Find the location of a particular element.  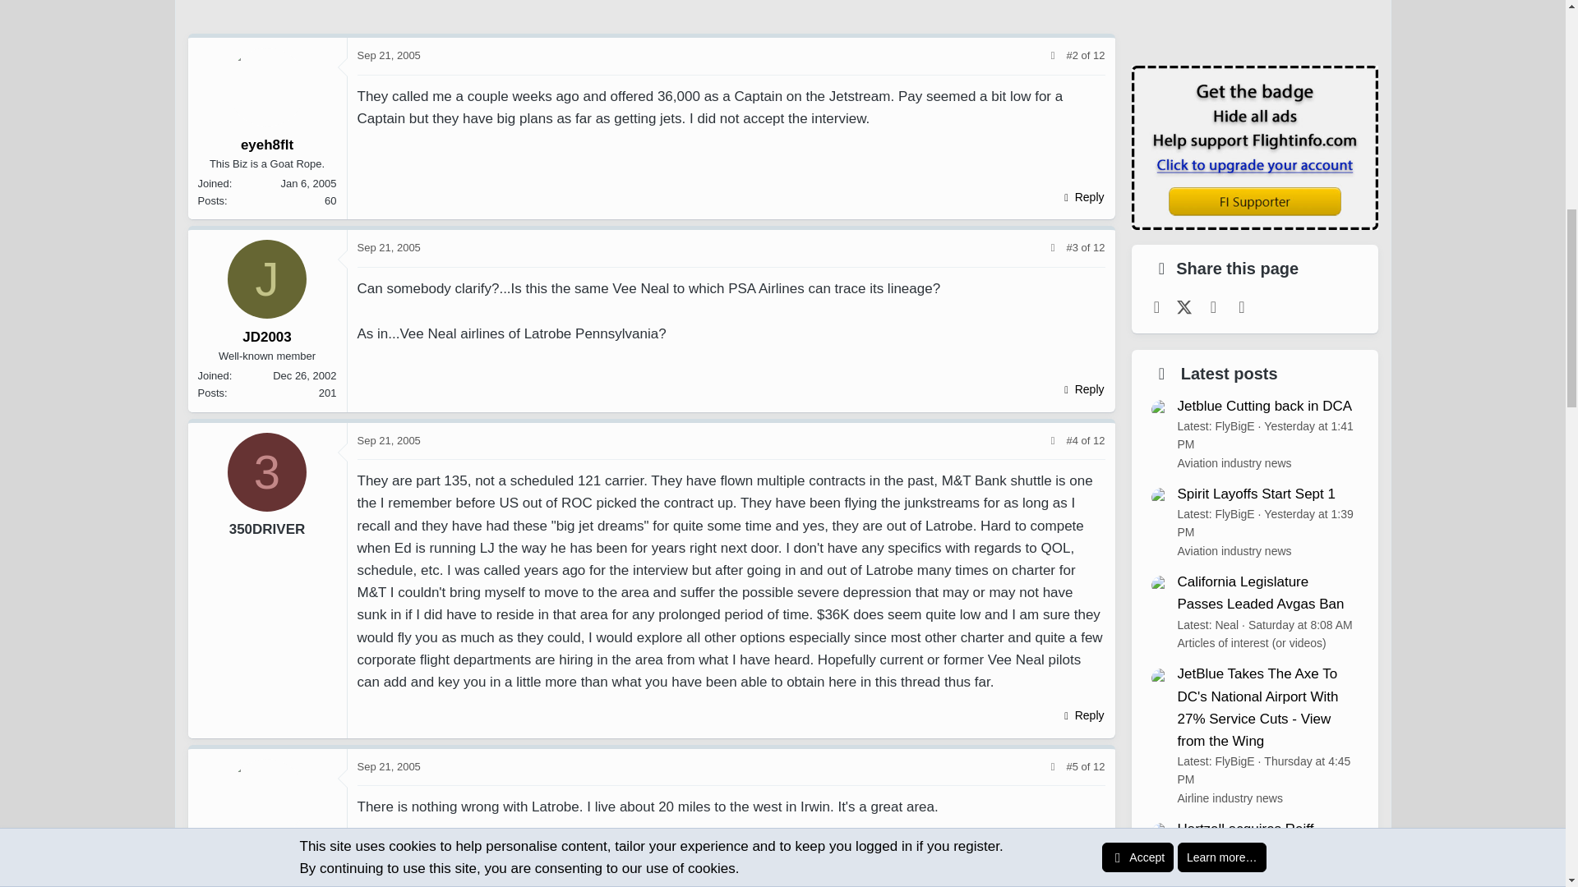

Sep 21, 2005 at 11:10 AM is located at coordinates (388, 55).